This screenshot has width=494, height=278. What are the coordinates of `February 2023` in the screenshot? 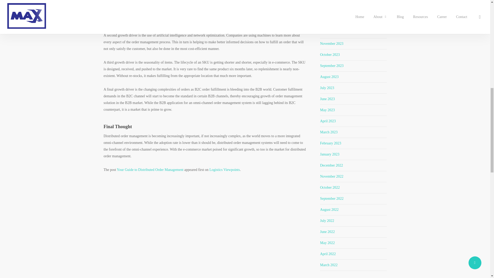 It's located at (331, 143).